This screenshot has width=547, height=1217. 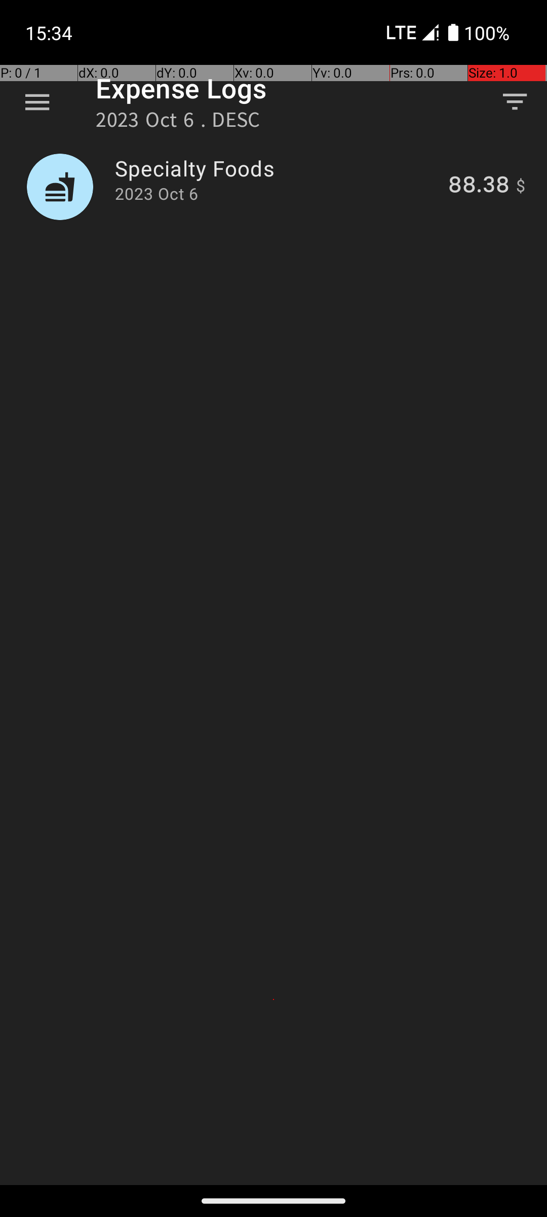 What do you see at coordinates (178, 123) in the screenshot?
I see `2023 Oct 6 . DESC` at bounding box center [178, 123].